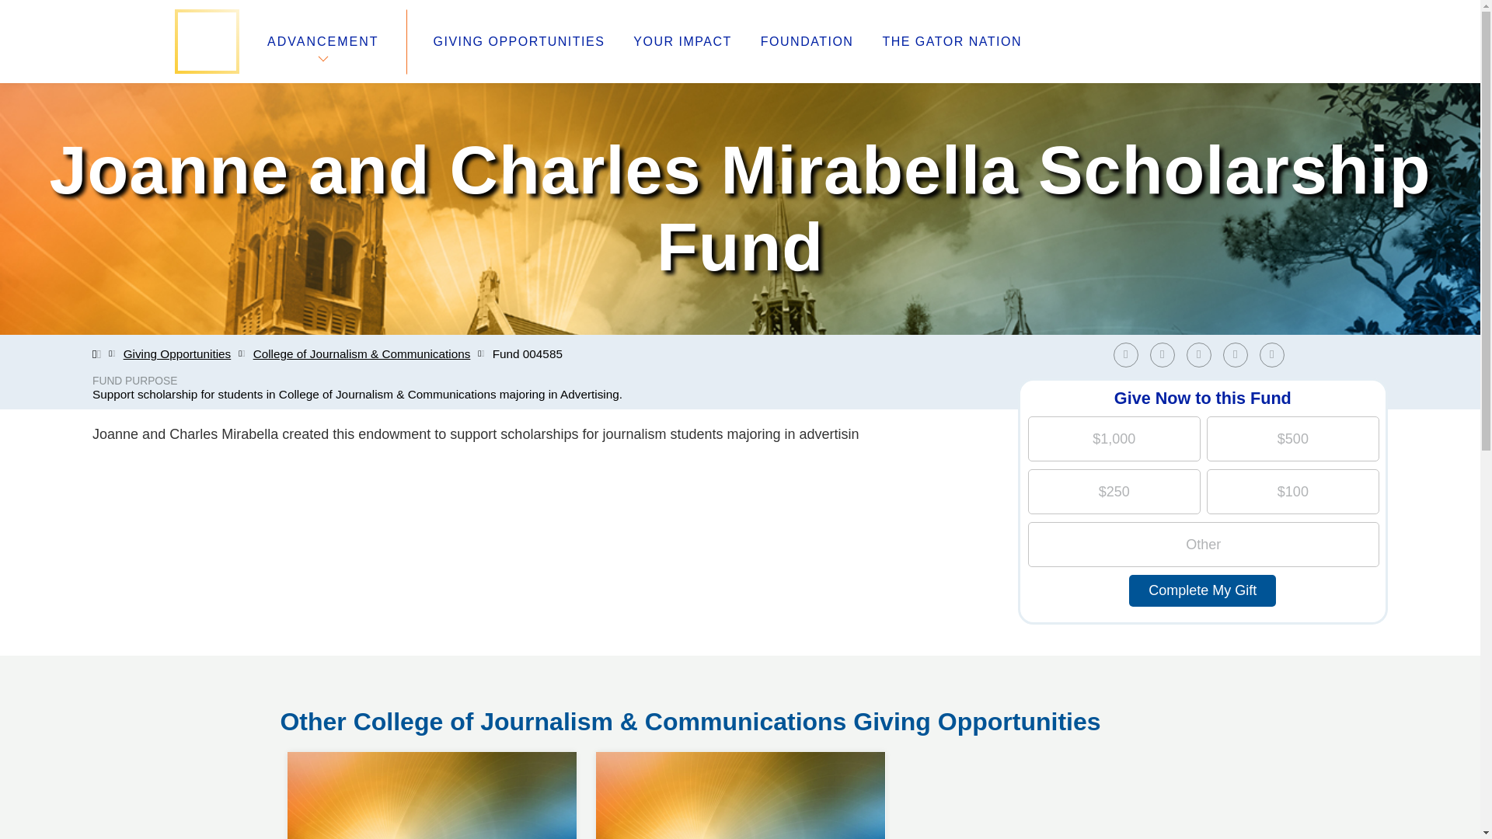 The image size is (1492, 839). Describe the element at coordinates (1166, 354) in the screenshot. I see `Share on Twitter` at that location.